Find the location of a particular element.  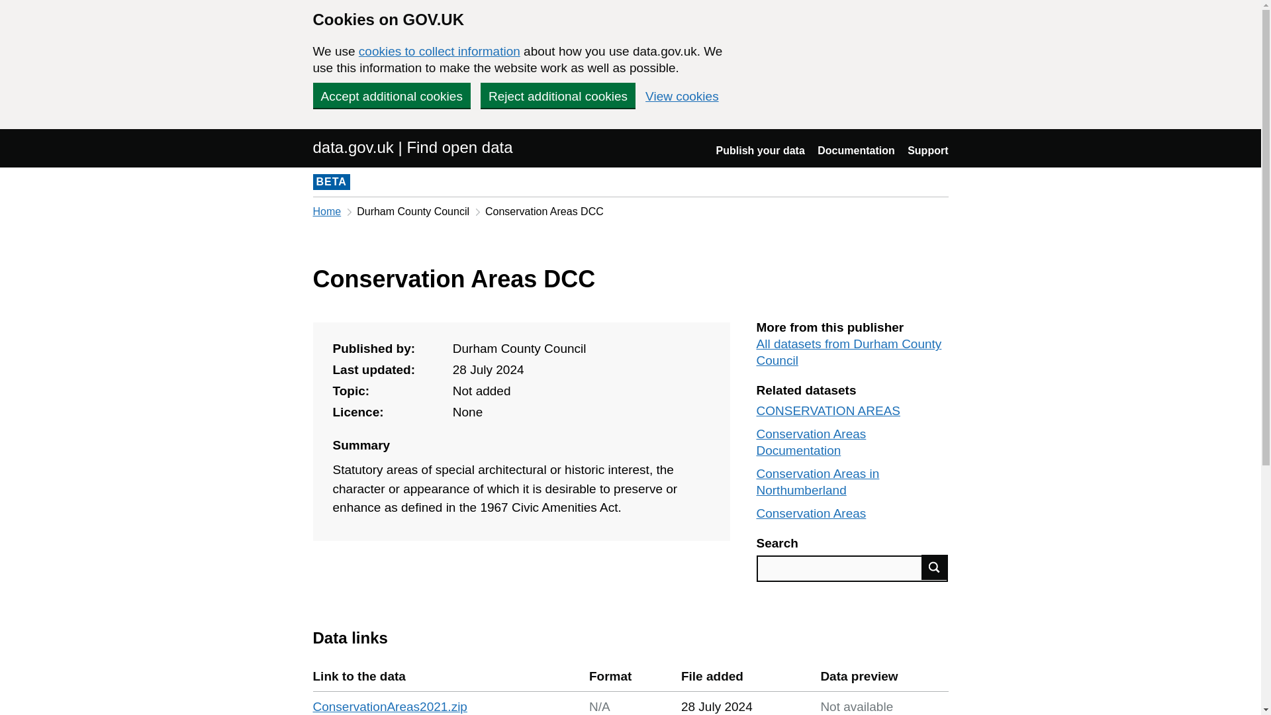

Skip to main content is located at coordinates (10, 136).